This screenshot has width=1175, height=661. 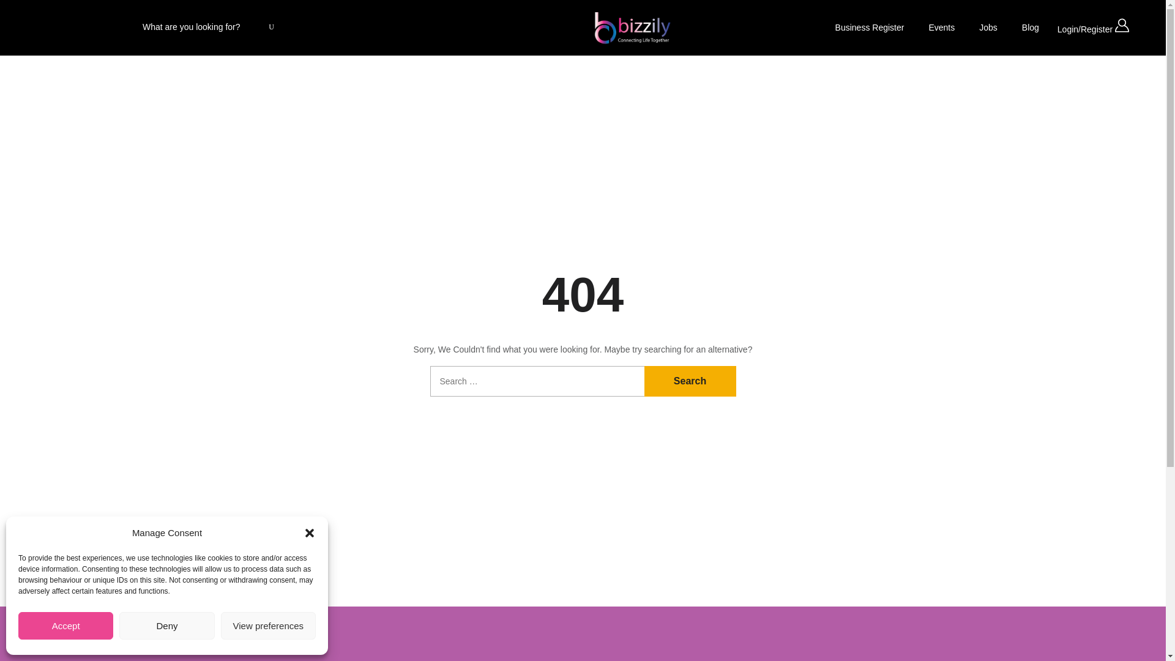 What do you see at coordinates (689, 381) in the screenshot?
I see `Search` at bounding box center [689, 381].